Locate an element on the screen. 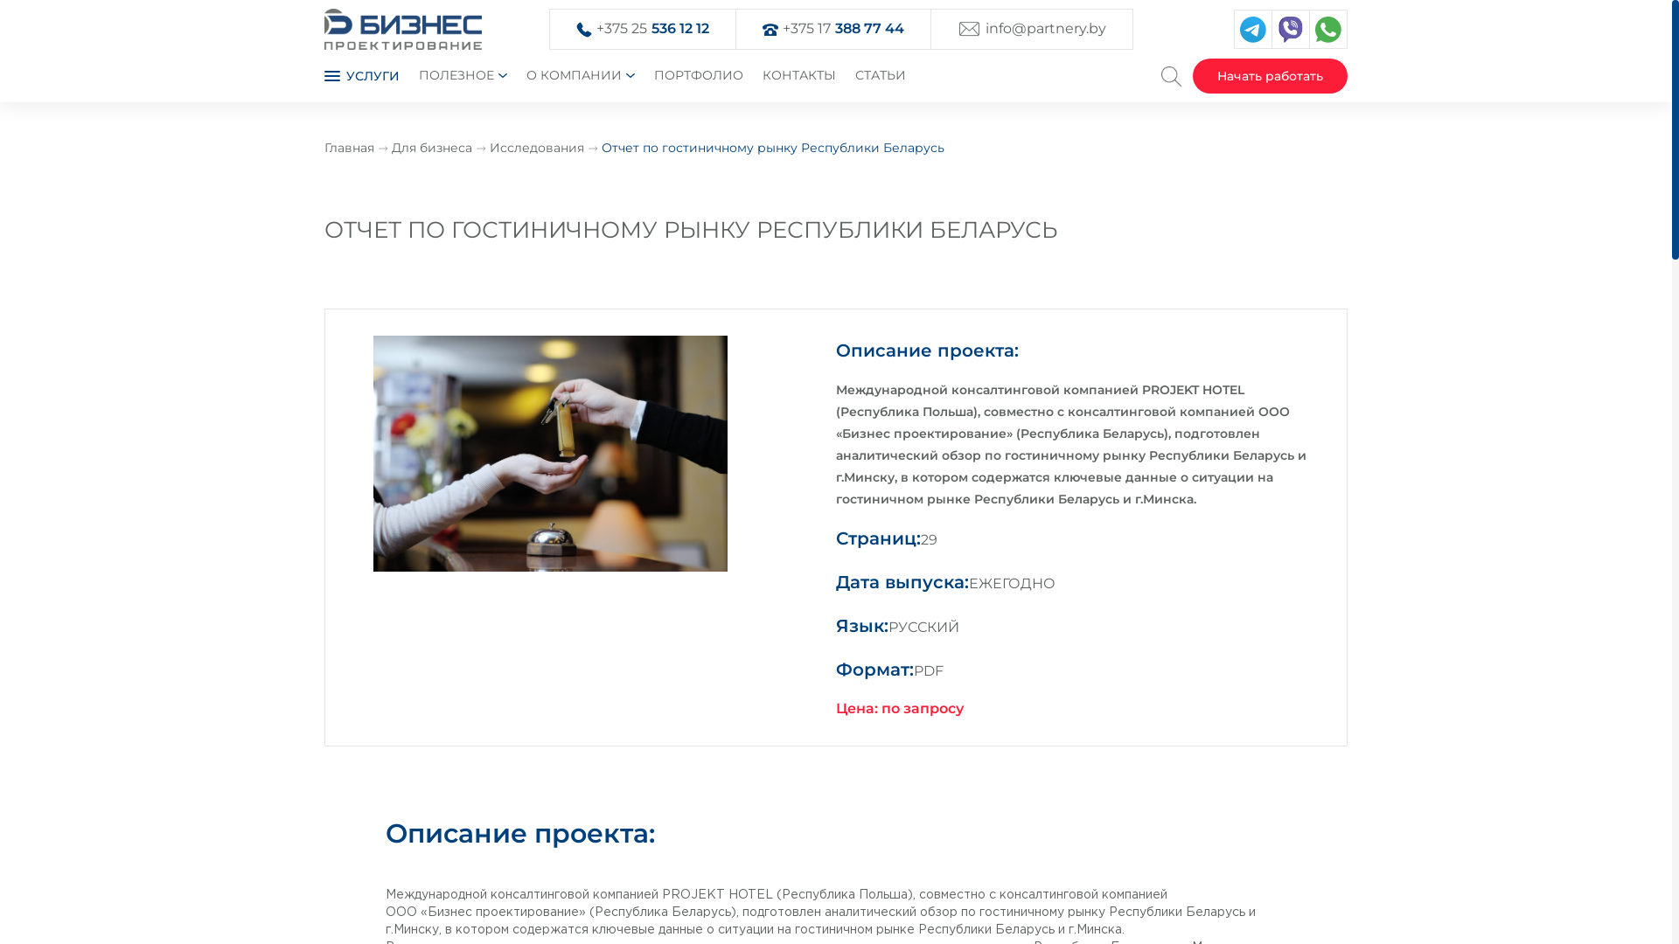 The image size is (1679, 944). info@partnery.by is located at coordinates (1046, 30).